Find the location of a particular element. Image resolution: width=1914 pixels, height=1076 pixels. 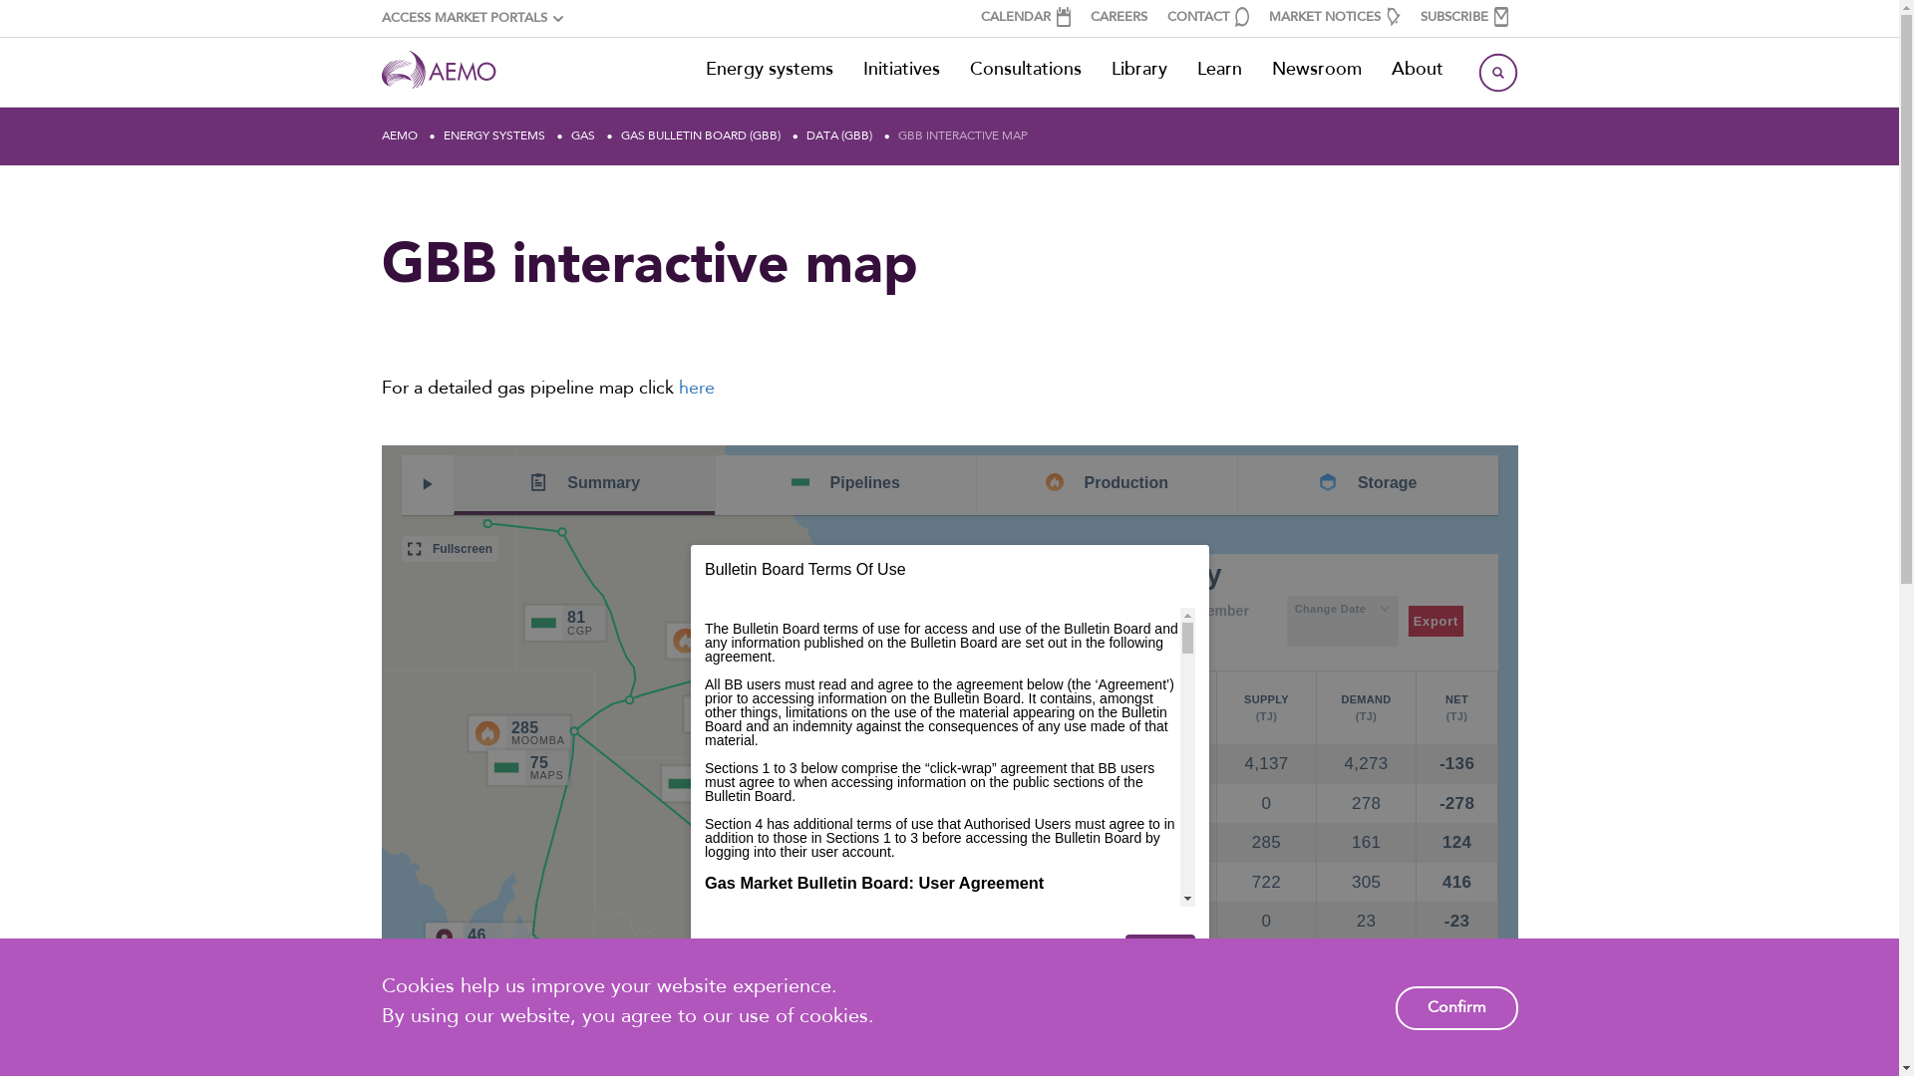

GAS BULLETIN BOARD (GBB) is located at coordinates (701, 135).